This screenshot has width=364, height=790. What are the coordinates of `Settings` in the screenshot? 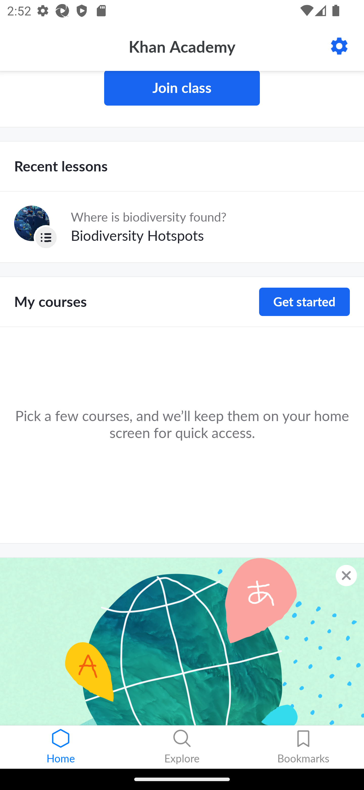 It's located at (339, 46).